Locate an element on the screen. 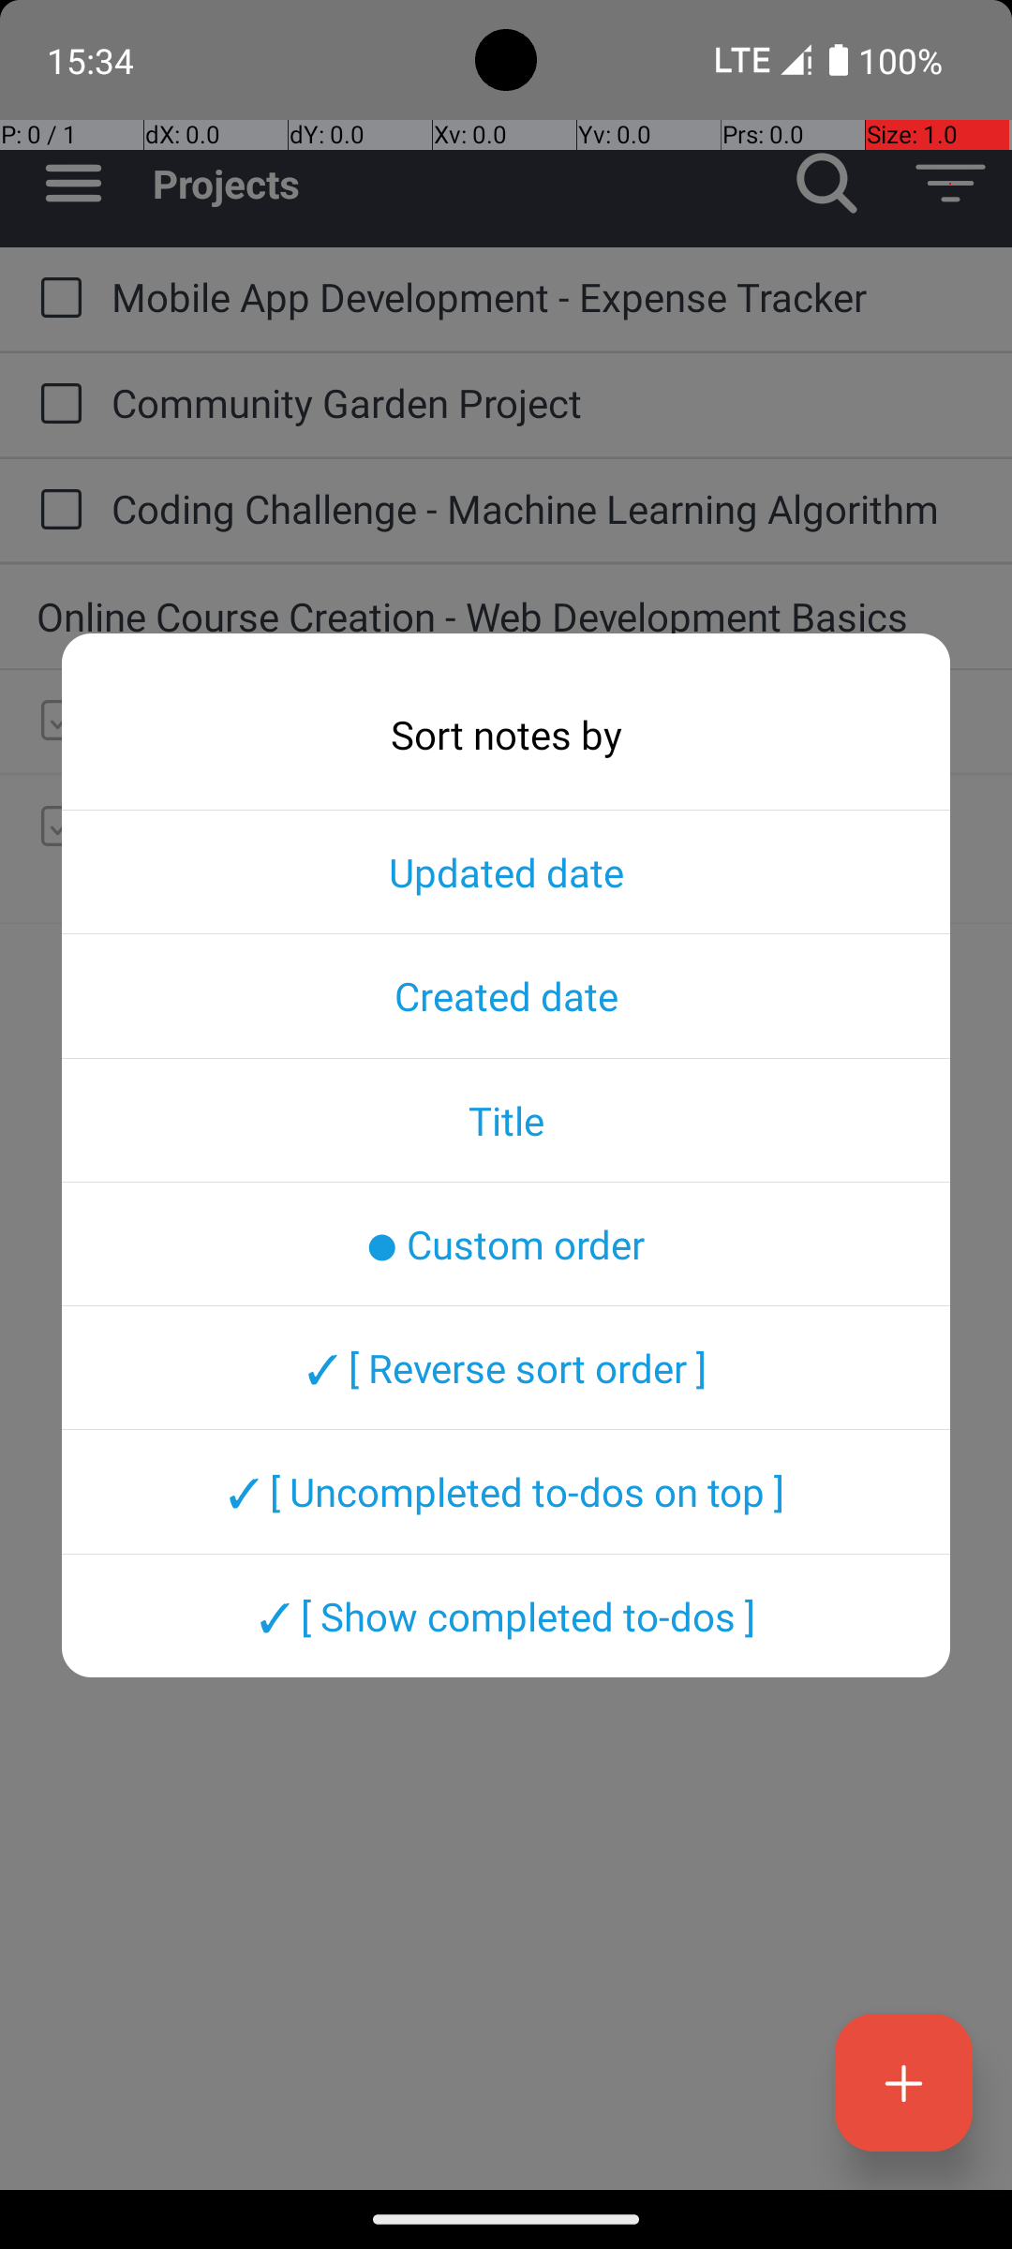 The image size is (1012, 2249). to-do: Travel Blog - Solo Trip Around Southeast Asia is located at coordinates (56, 722).